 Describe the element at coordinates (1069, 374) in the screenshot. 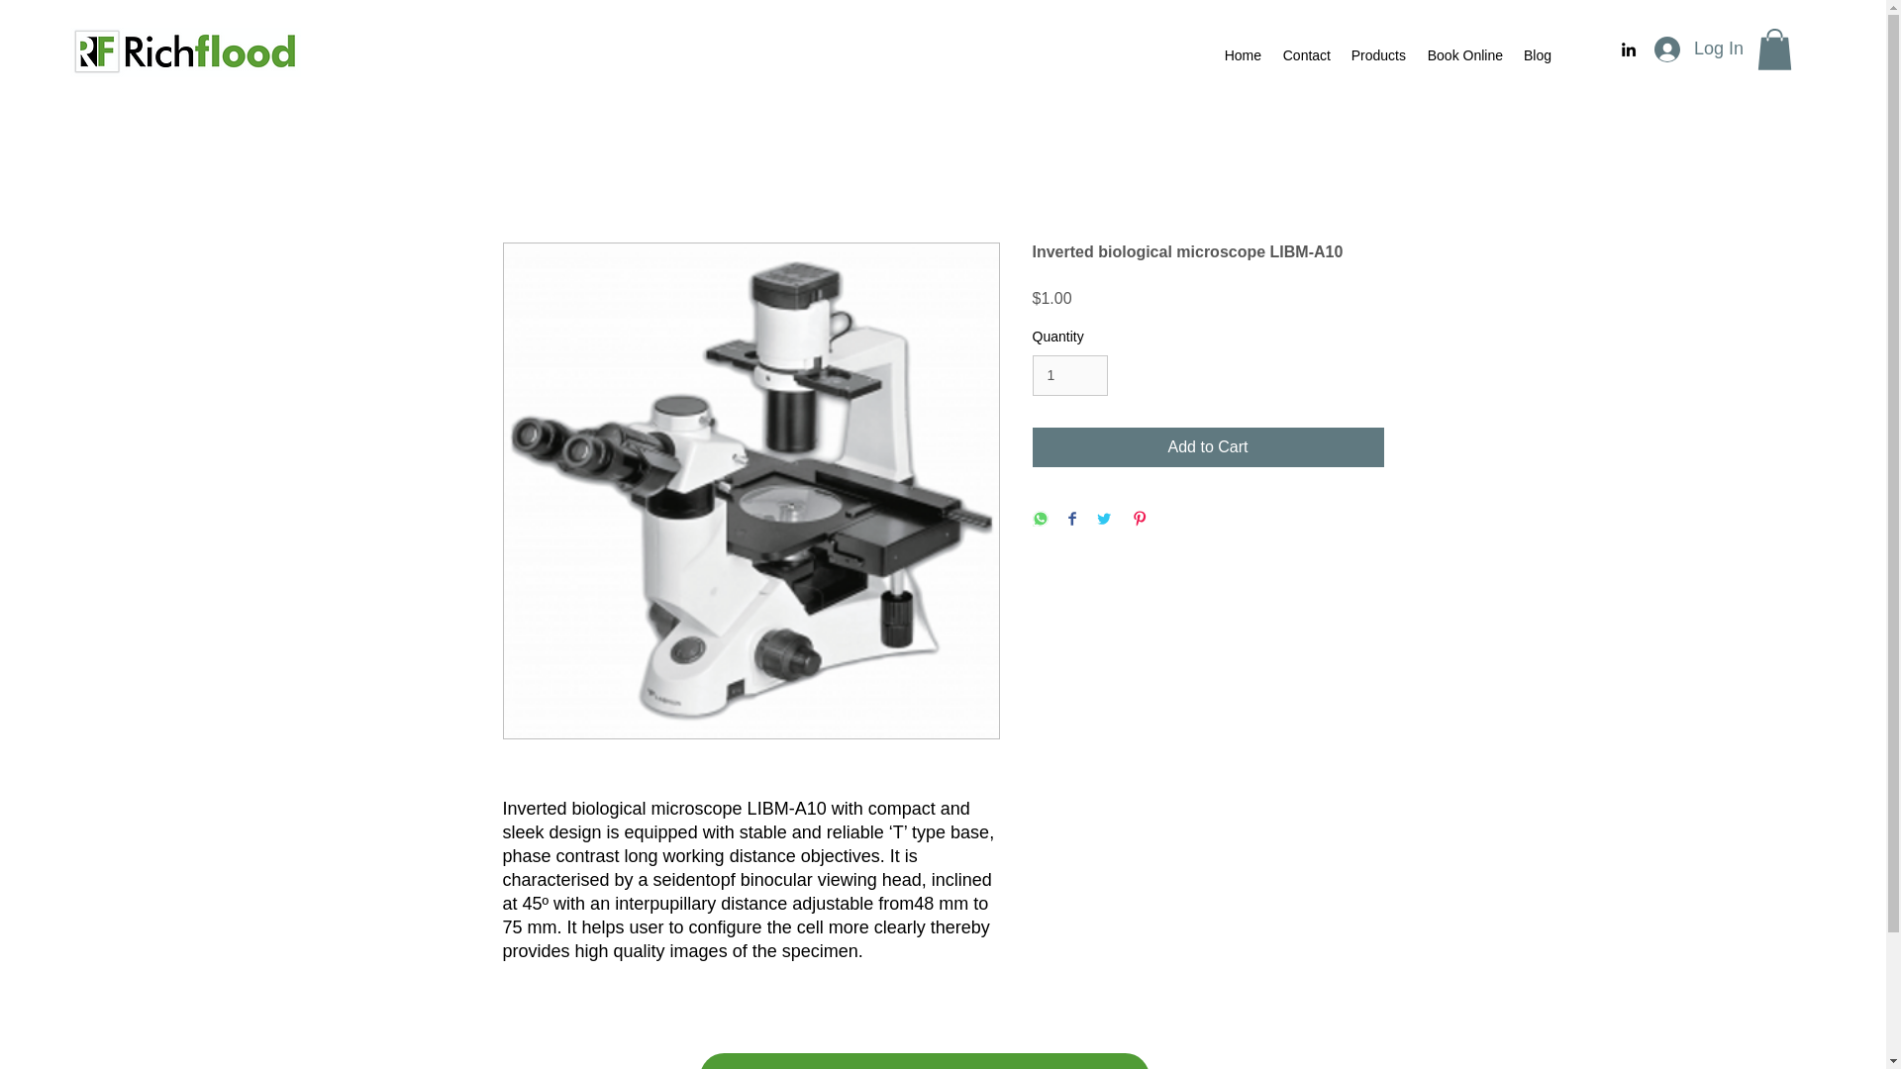

I see `1` at that location.